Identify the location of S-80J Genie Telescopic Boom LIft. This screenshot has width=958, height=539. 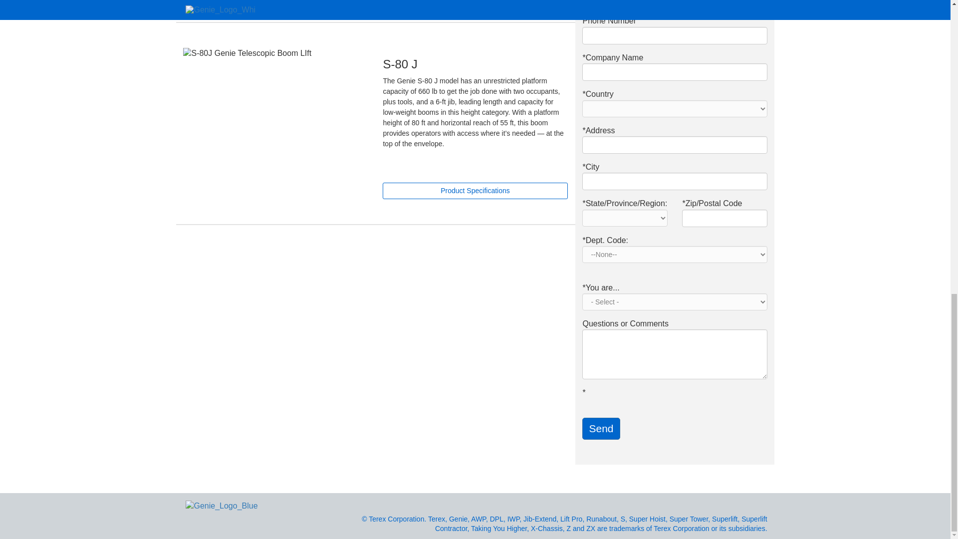
(275, 53).